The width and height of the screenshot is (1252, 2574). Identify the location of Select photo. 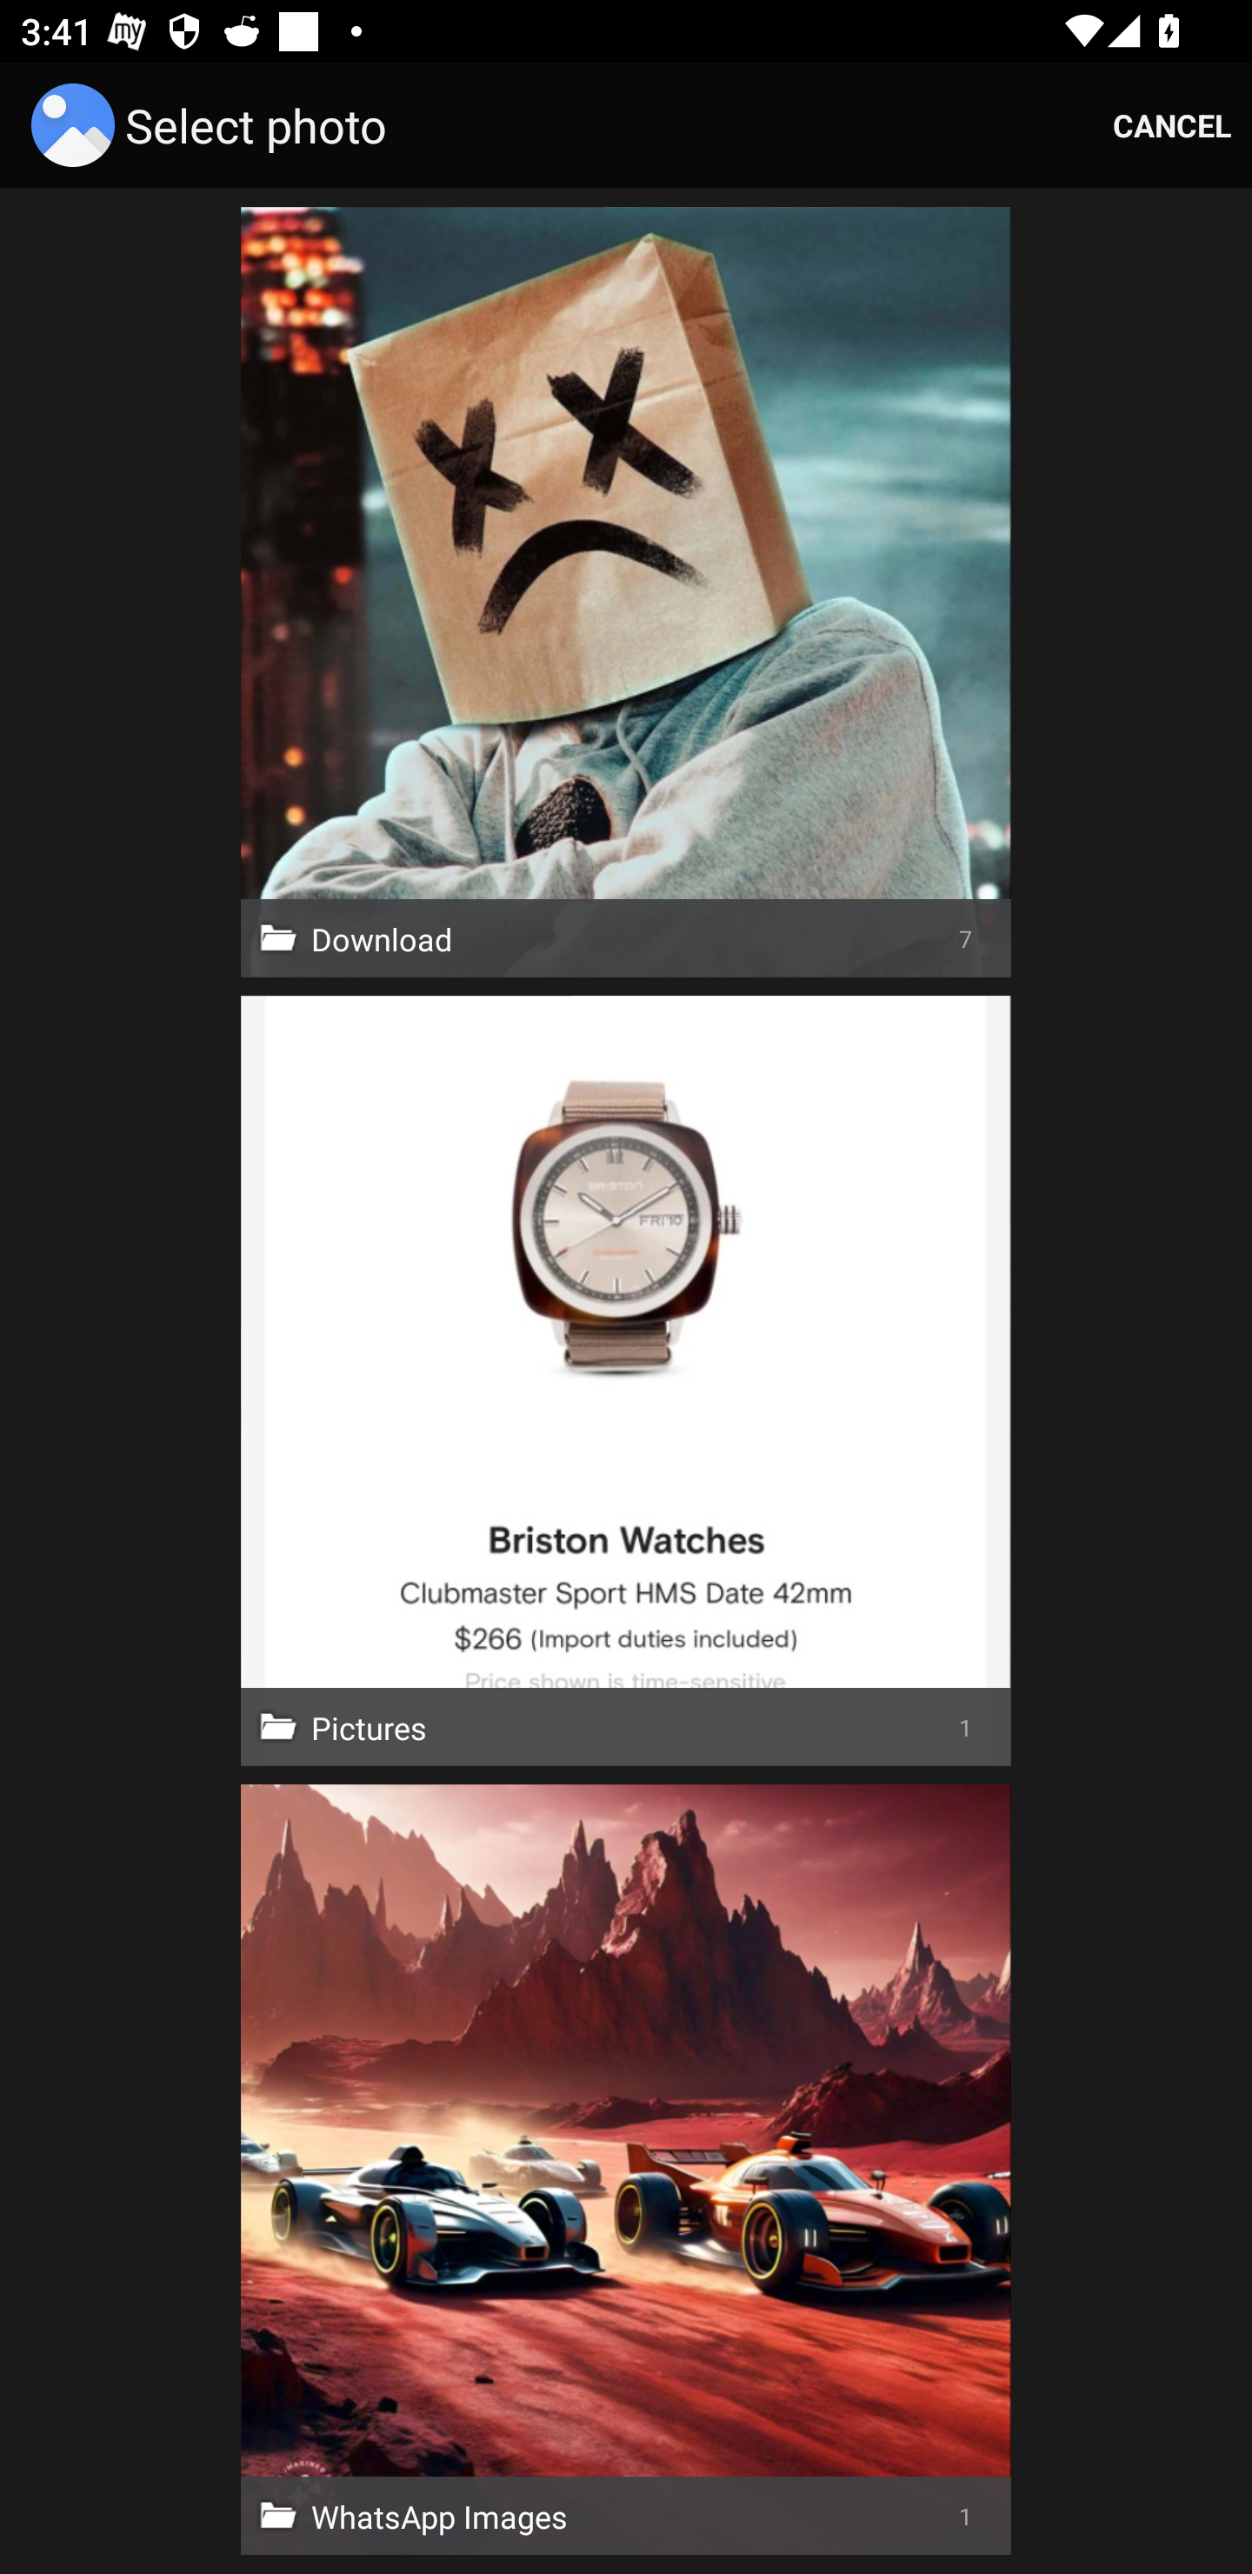
(214, 125).